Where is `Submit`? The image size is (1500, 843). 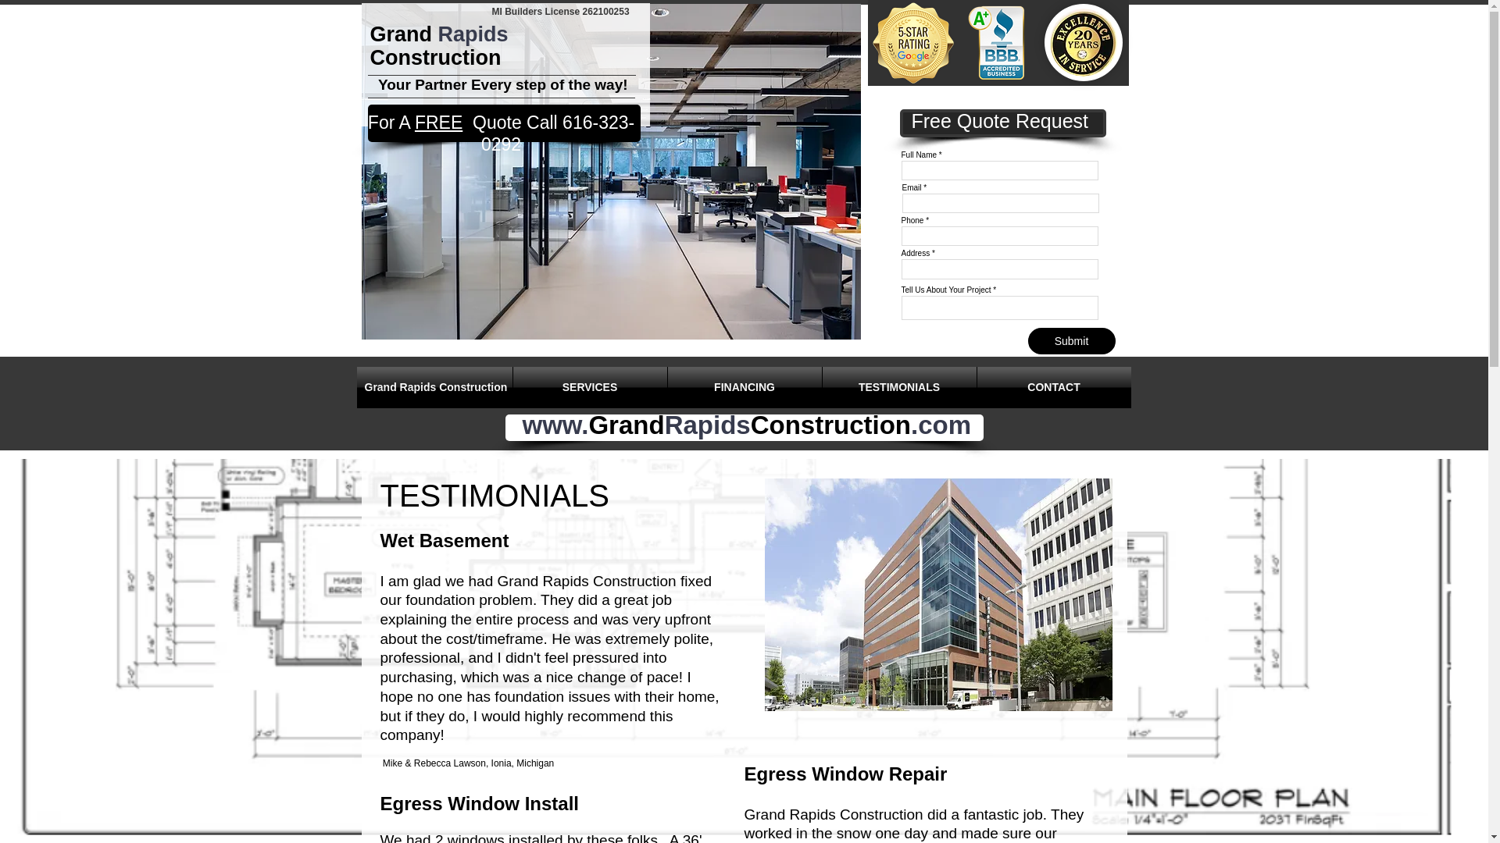
Submit is located at coordinates (1072, 340).